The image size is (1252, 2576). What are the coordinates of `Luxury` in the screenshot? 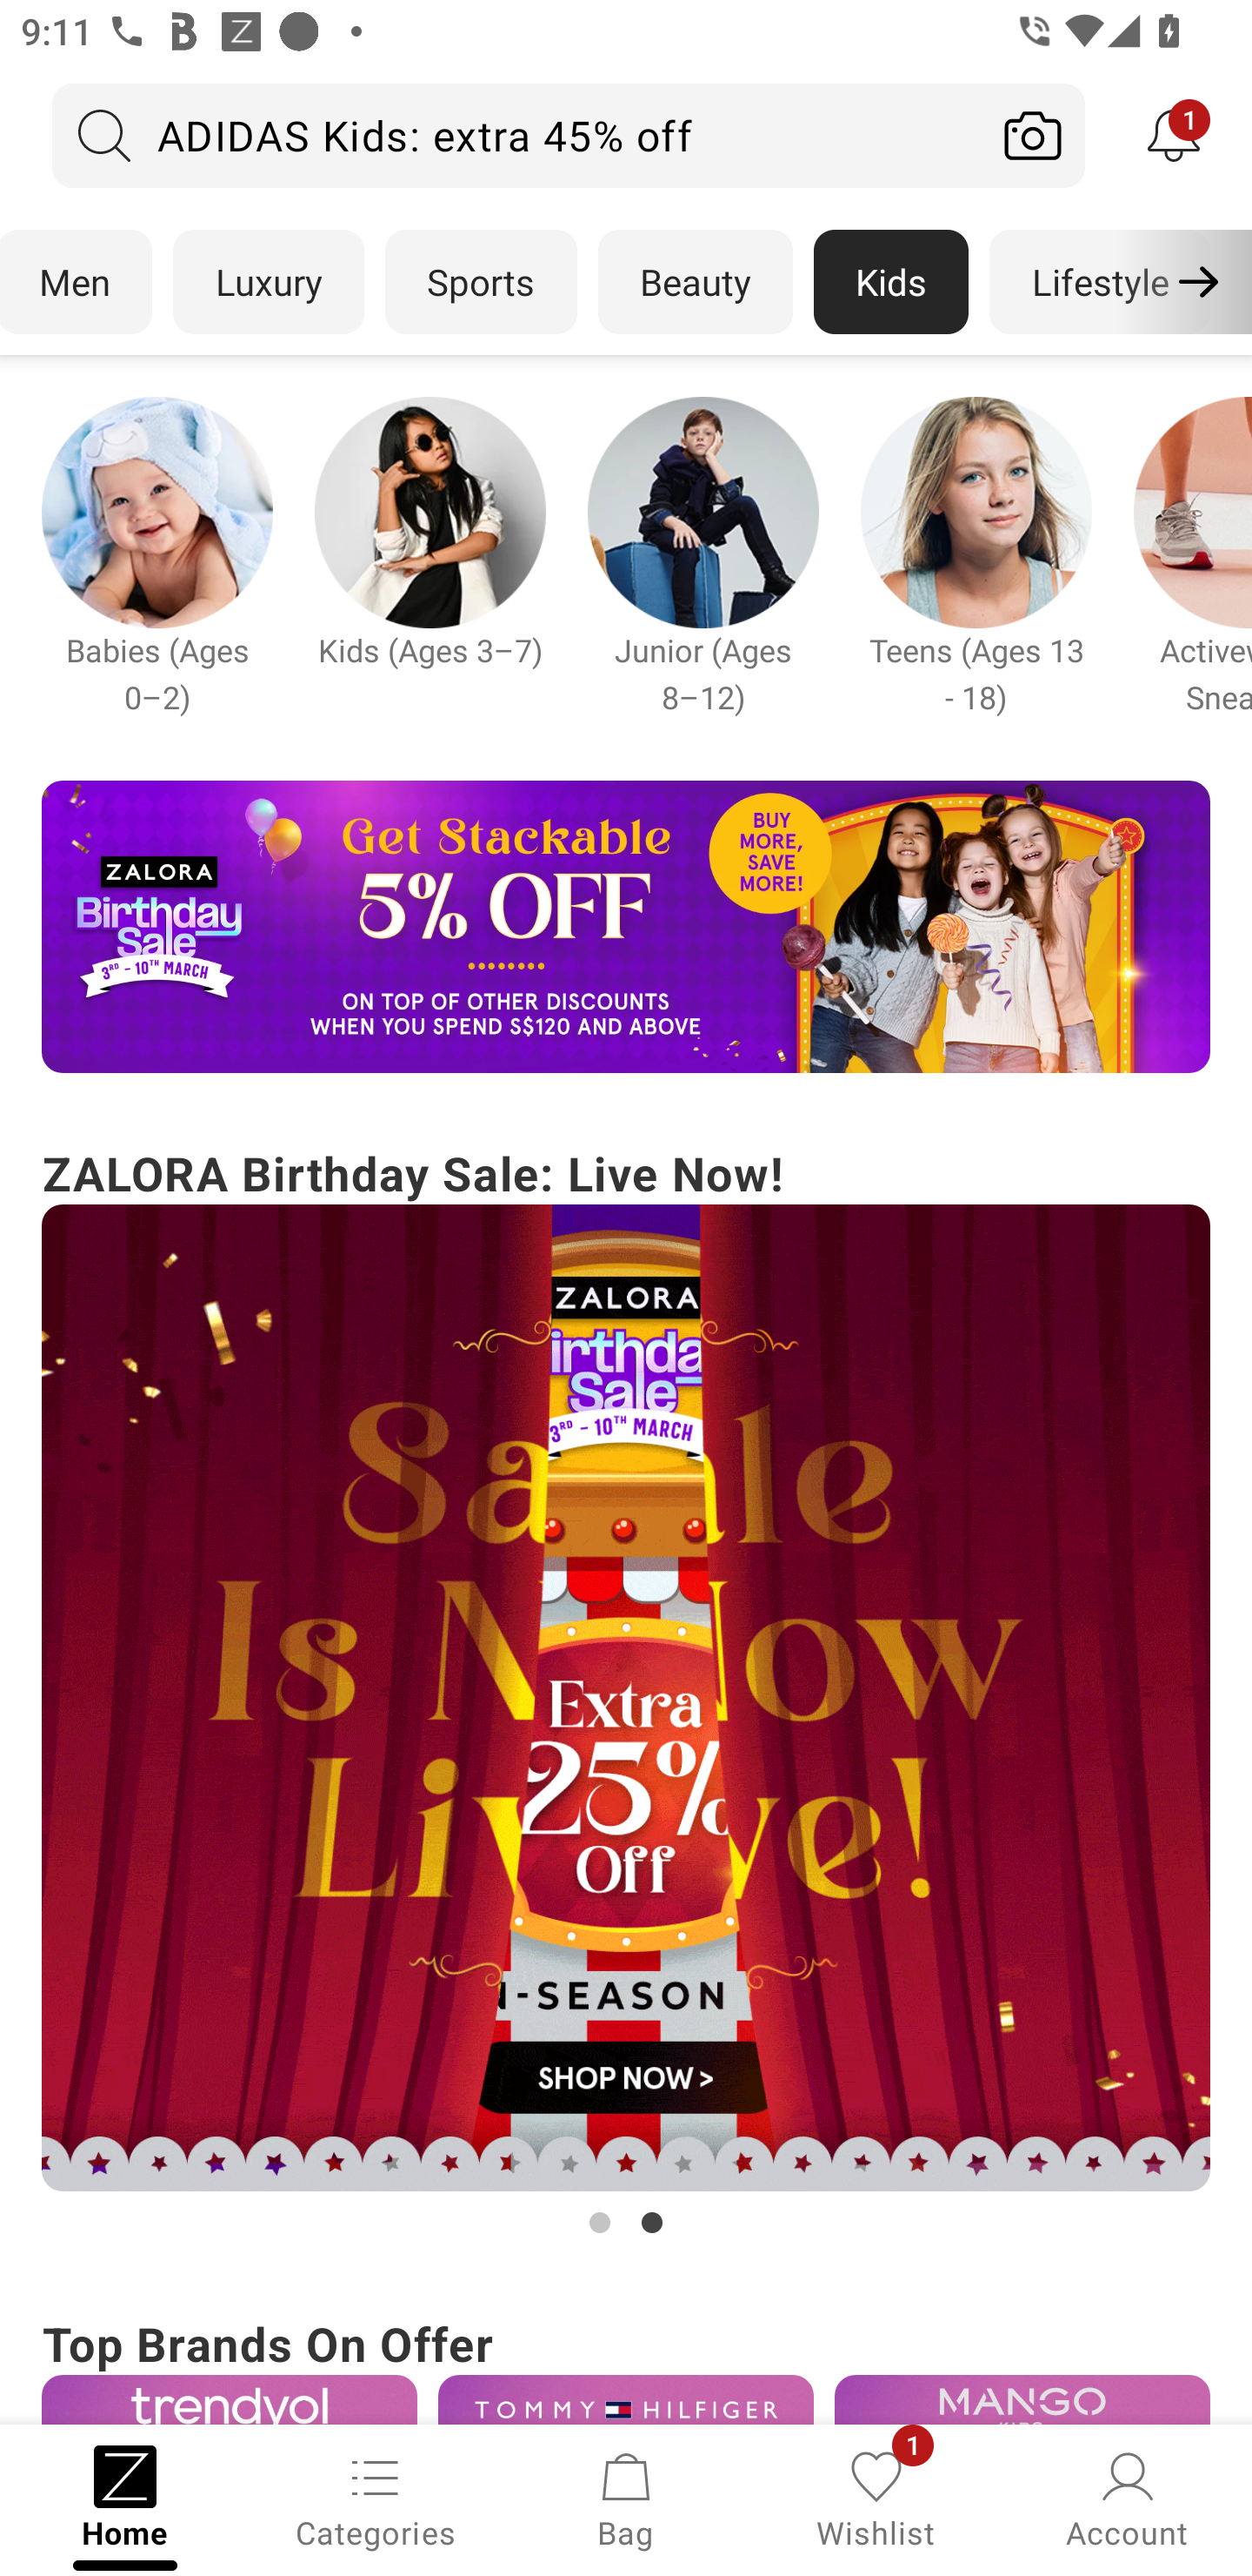 It's located at (268, 282).